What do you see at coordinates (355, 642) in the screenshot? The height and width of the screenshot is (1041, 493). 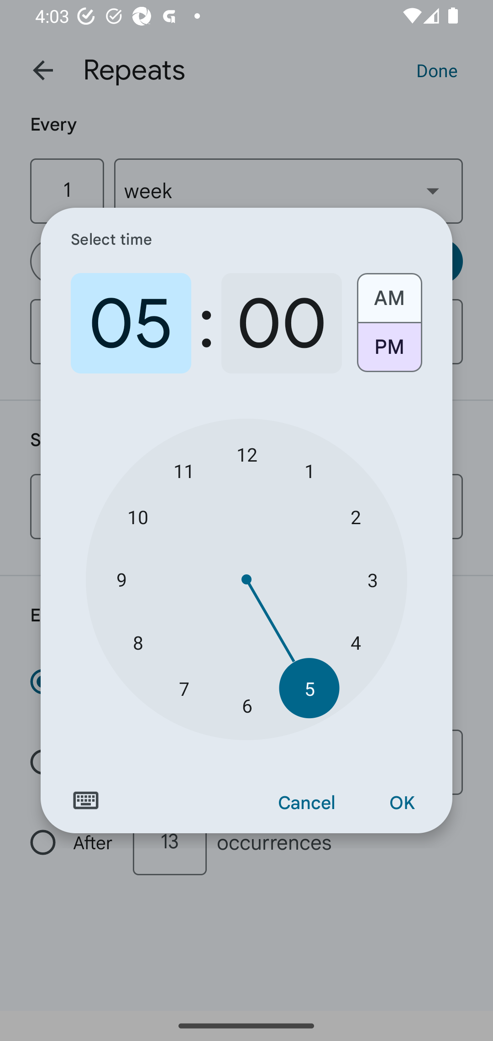 I see `4 4 o'clock` at bounding box center [355, 642].